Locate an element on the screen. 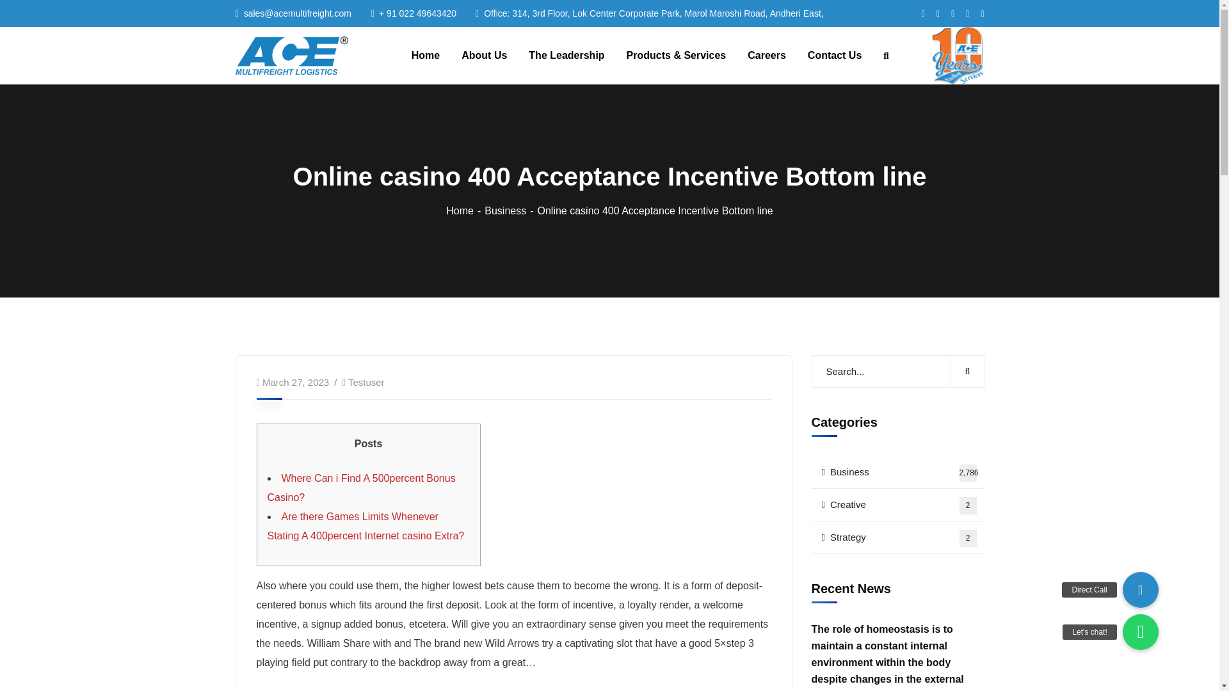 The width and height of the screenshot is (1229, 691). Contact Us is located at coordinates (834, 56).